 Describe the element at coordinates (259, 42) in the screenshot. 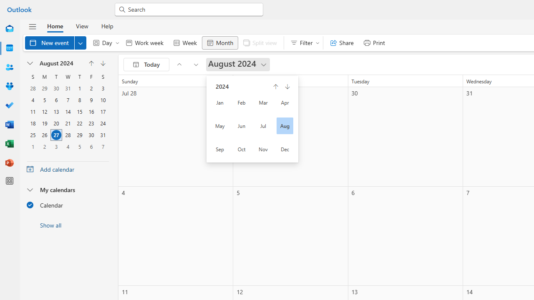

I see `Split view` at that location.